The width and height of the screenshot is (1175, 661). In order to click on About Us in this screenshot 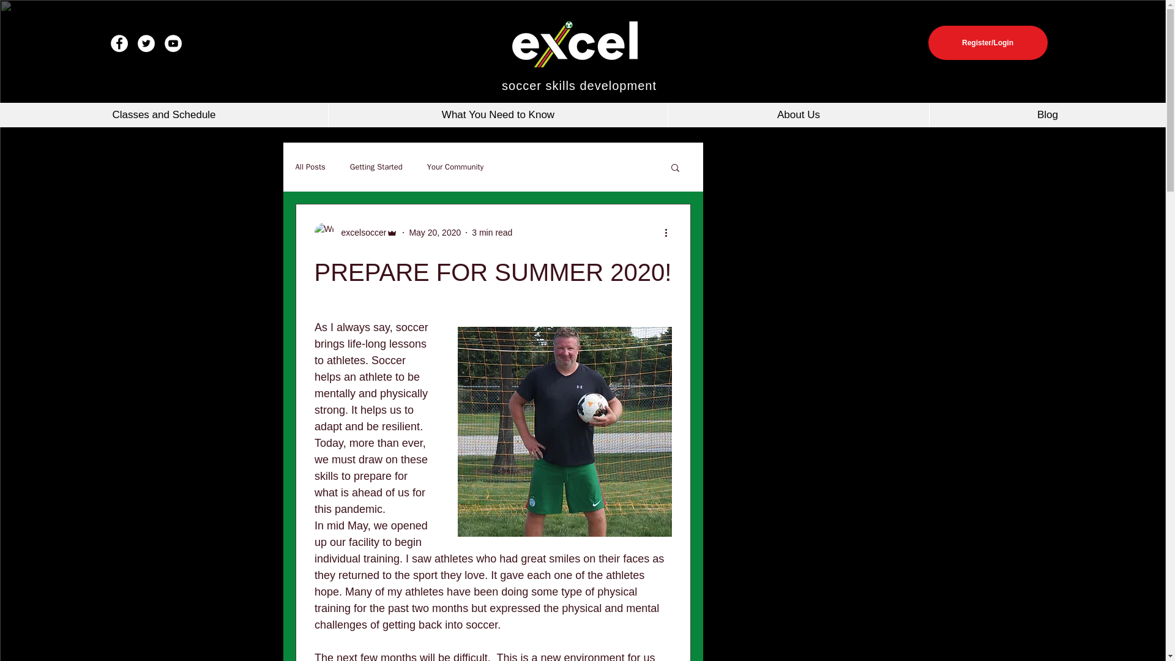, I will do `click(798, 115)`.